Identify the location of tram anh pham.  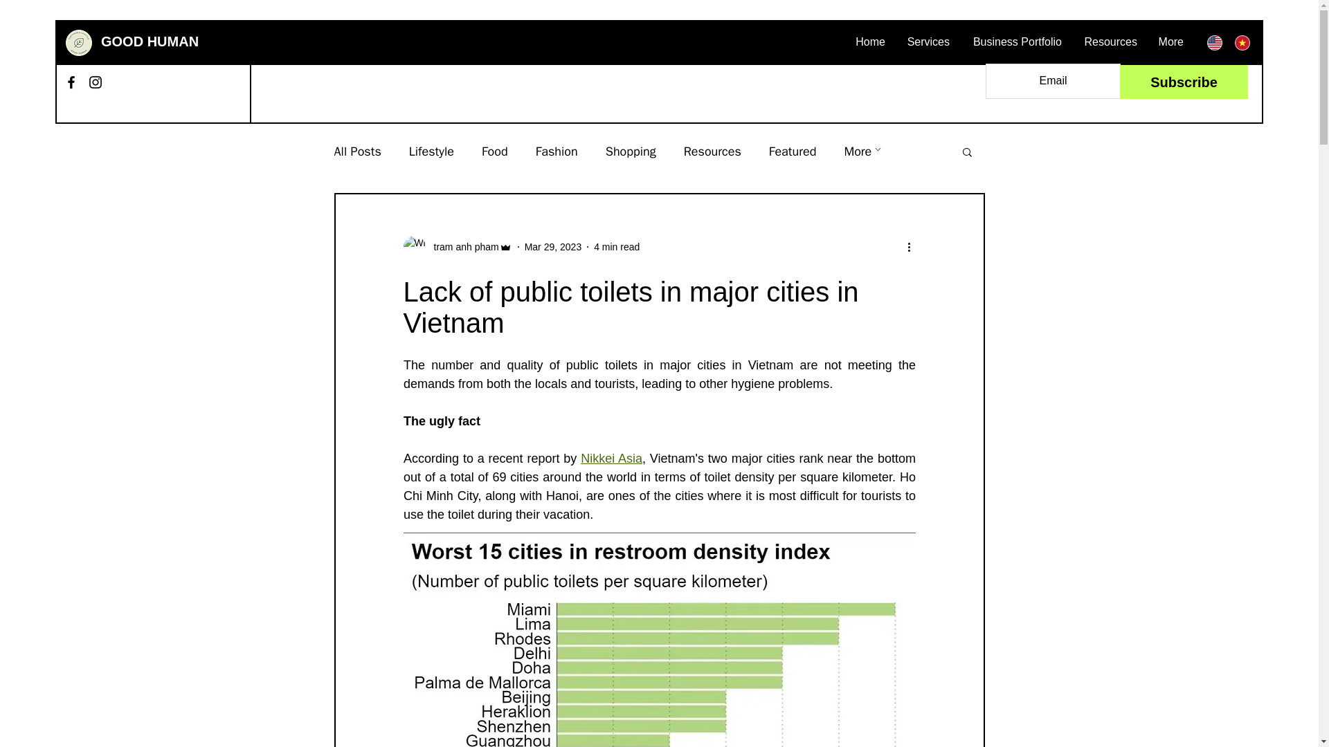
(462, 246).